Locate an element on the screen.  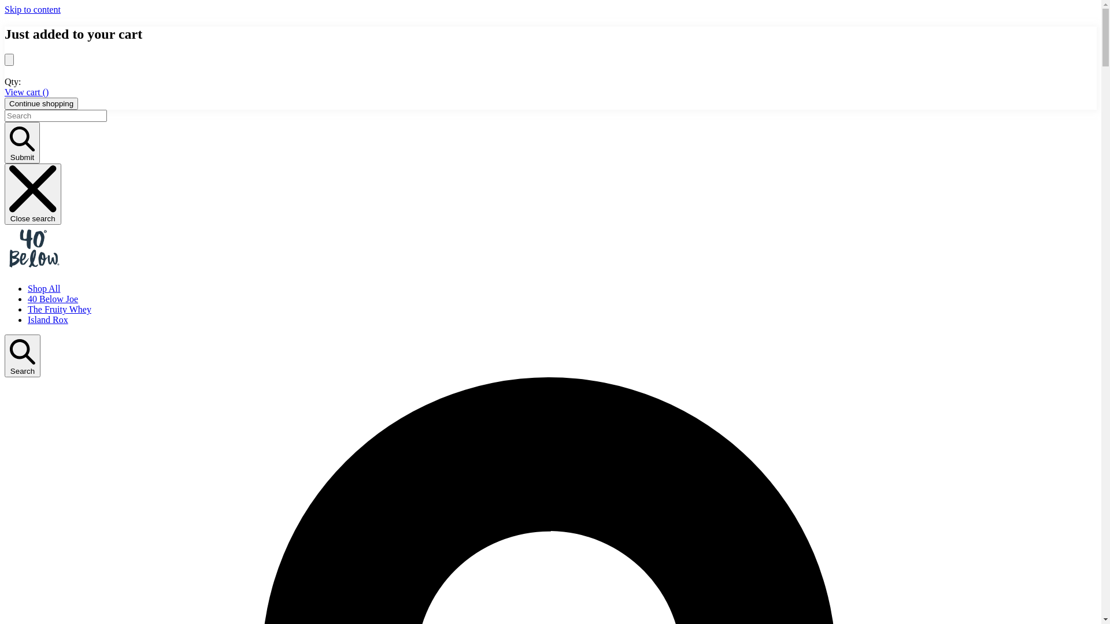
Shop All is located at coordinates (44, 289).